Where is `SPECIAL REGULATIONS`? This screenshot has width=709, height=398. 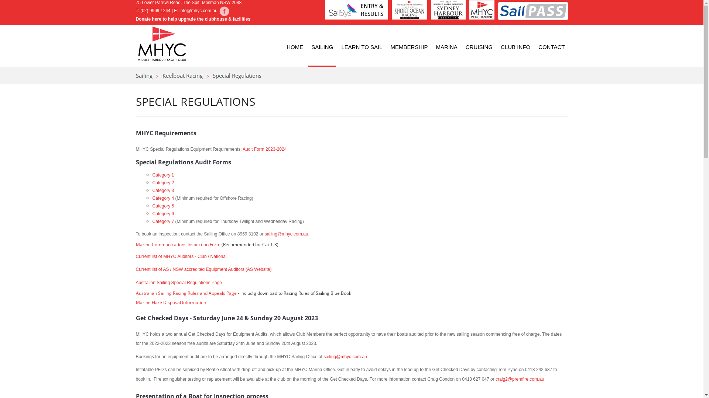
SPECIAL REGULATIONS is located at coordinates (196, 102).